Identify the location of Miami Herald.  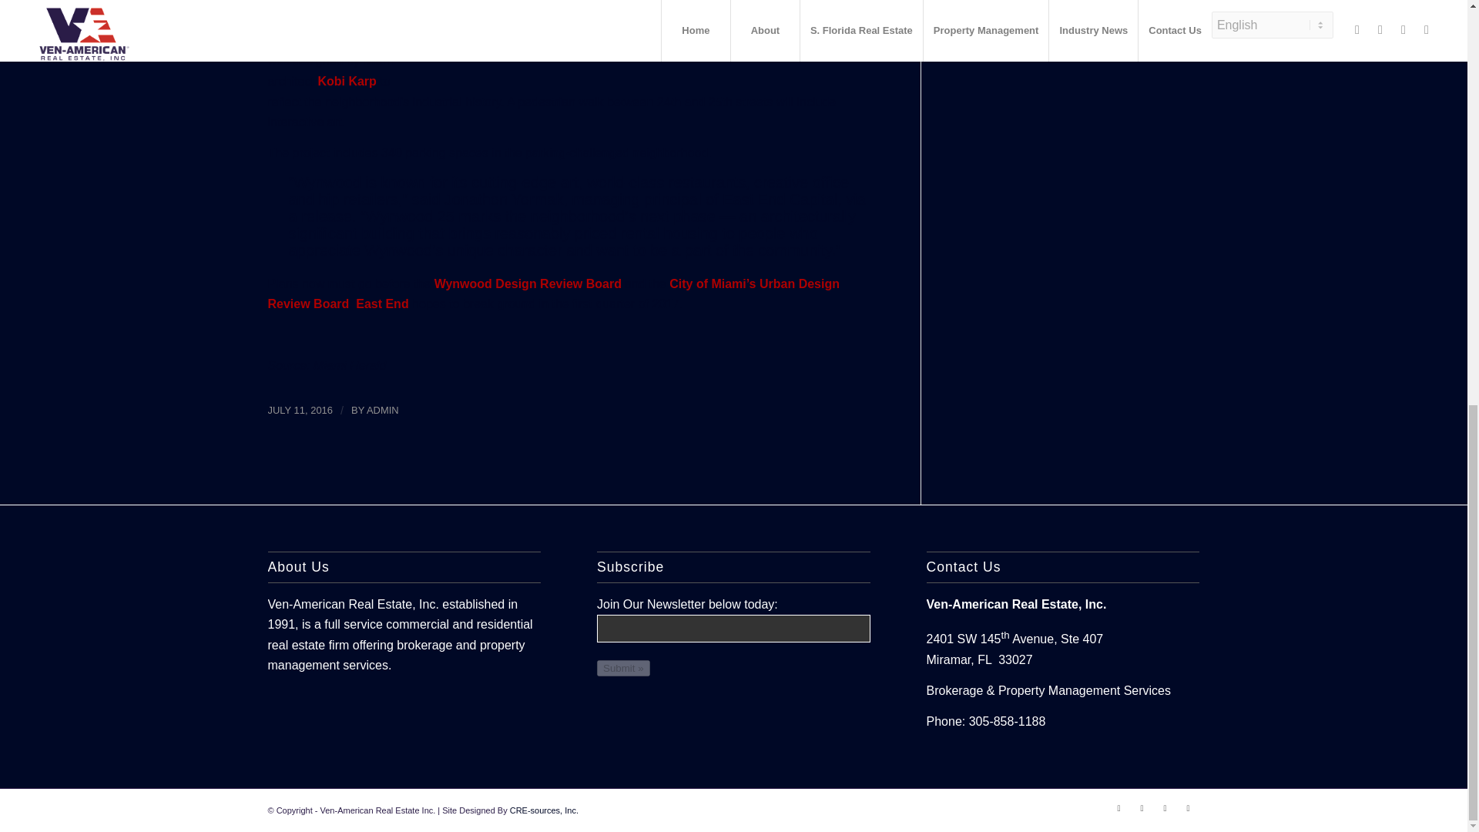
(350, 365).